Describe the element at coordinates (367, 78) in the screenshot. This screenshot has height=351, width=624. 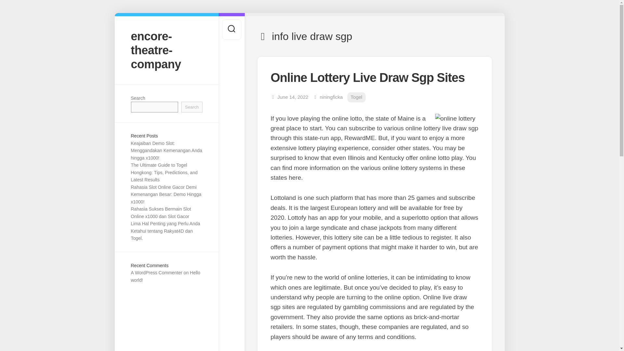
I see `Online Lottery Live Draw Sgp Sites` at that location.